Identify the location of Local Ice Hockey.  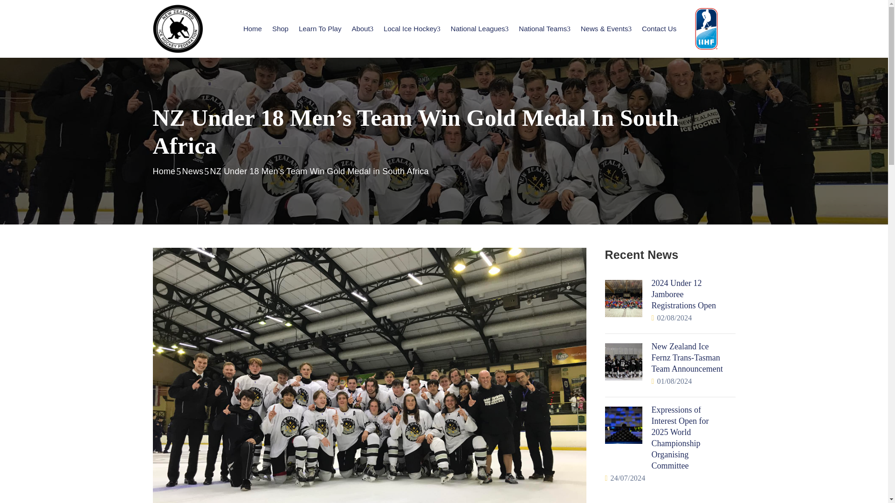
(412, 29).